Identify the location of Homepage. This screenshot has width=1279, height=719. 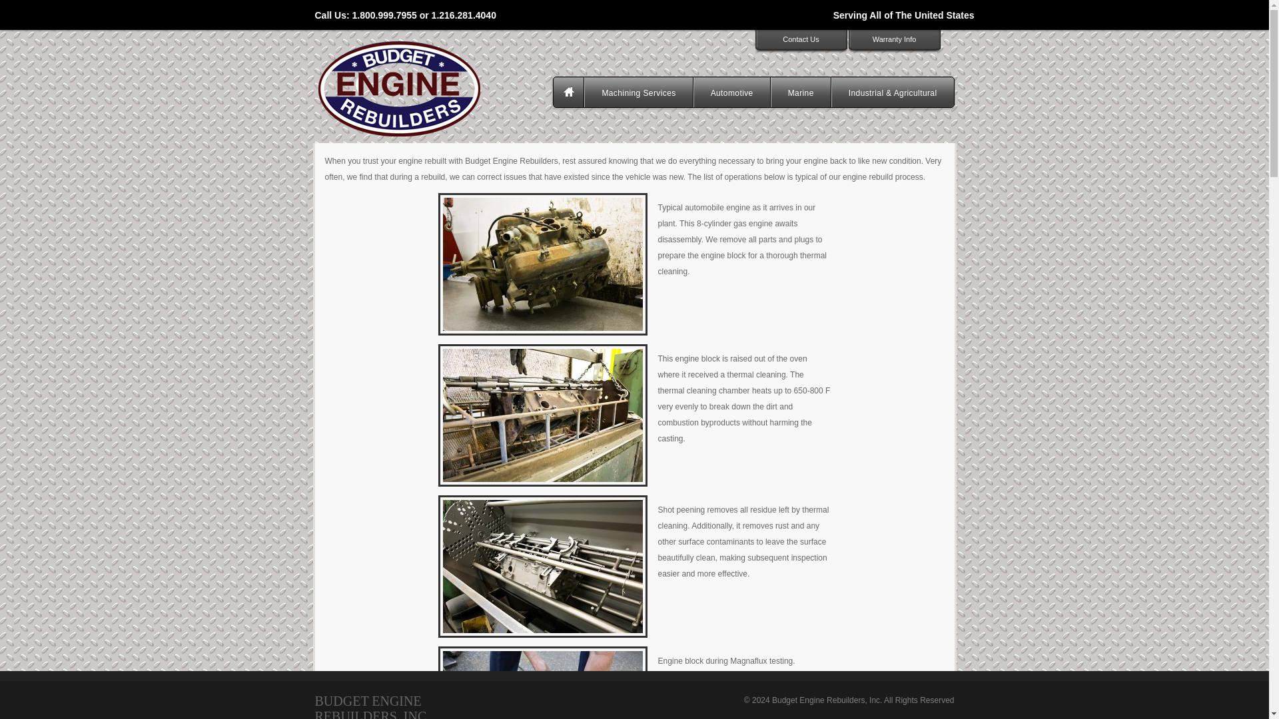
(570, 93).